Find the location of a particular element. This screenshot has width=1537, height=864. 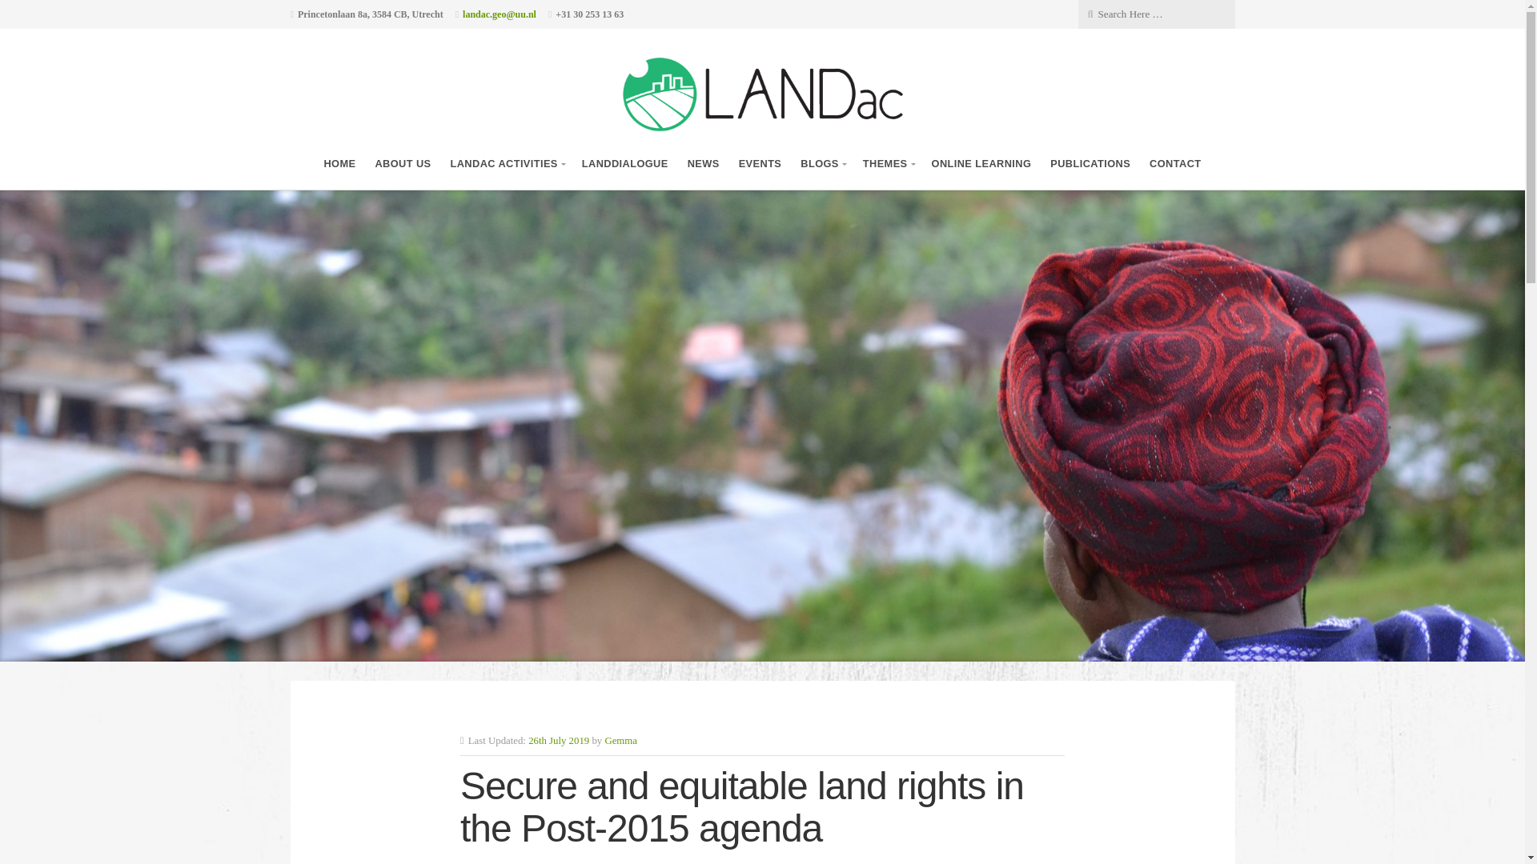

PUBLICATIONS is located at coordinates (1090, 164).